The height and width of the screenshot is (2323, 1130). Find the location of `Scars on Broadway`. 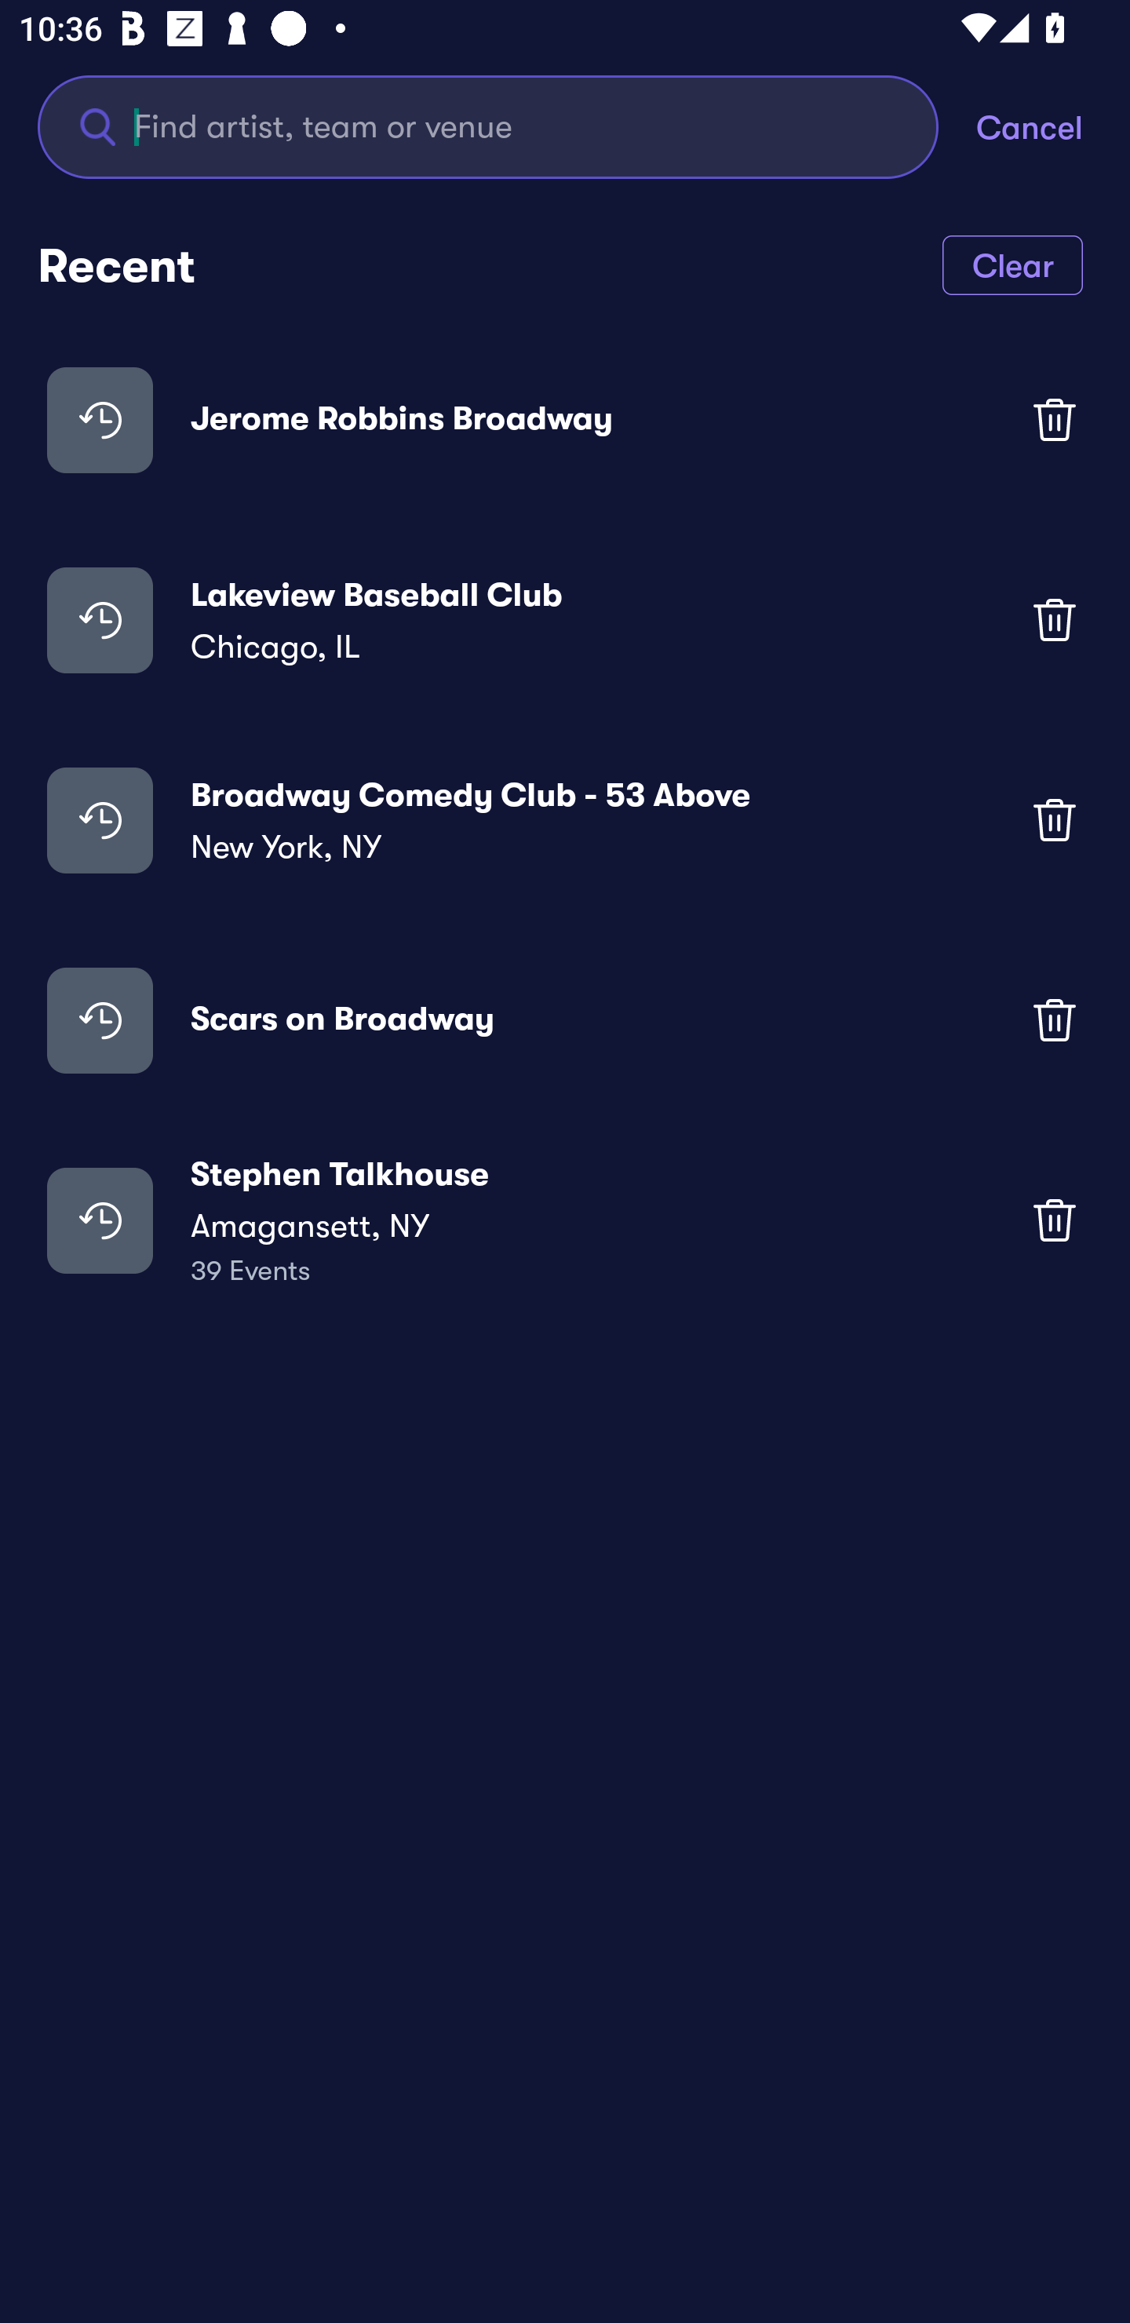

Scars on Broadway is located at coordinates (565, 1020).